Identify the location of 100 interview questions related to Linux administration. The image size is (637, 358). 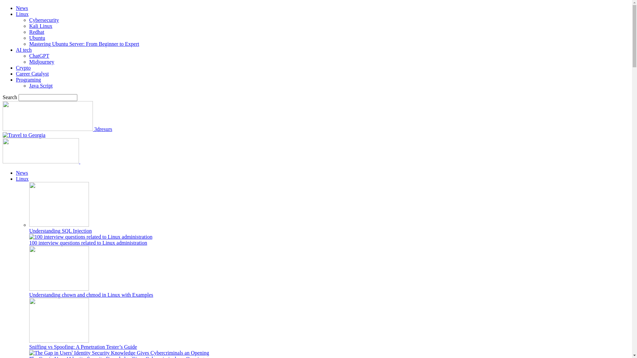
(91, 237).